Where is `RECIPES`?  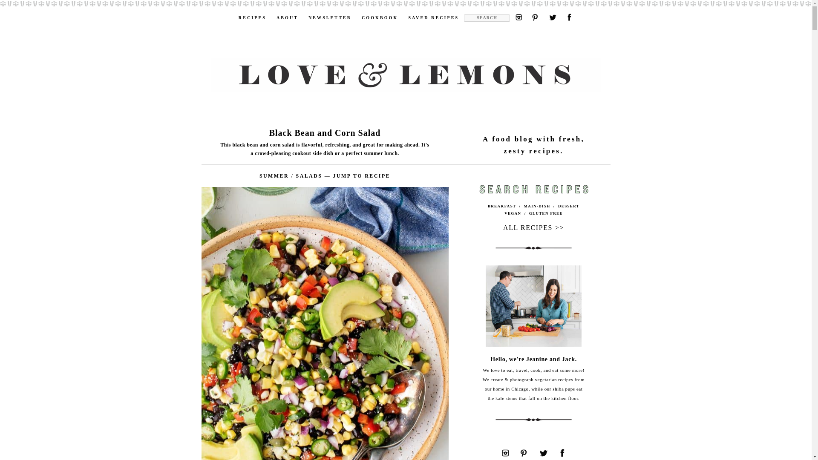 RECIPES is located at coordinates (252, 15).